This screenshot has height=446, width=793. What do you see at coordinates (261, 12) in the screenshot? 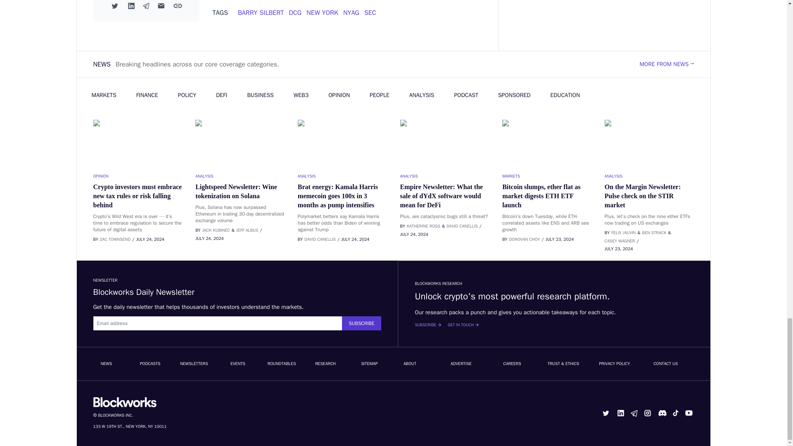
I see `BARRY SILBERT` at bounding box center [261, 12].